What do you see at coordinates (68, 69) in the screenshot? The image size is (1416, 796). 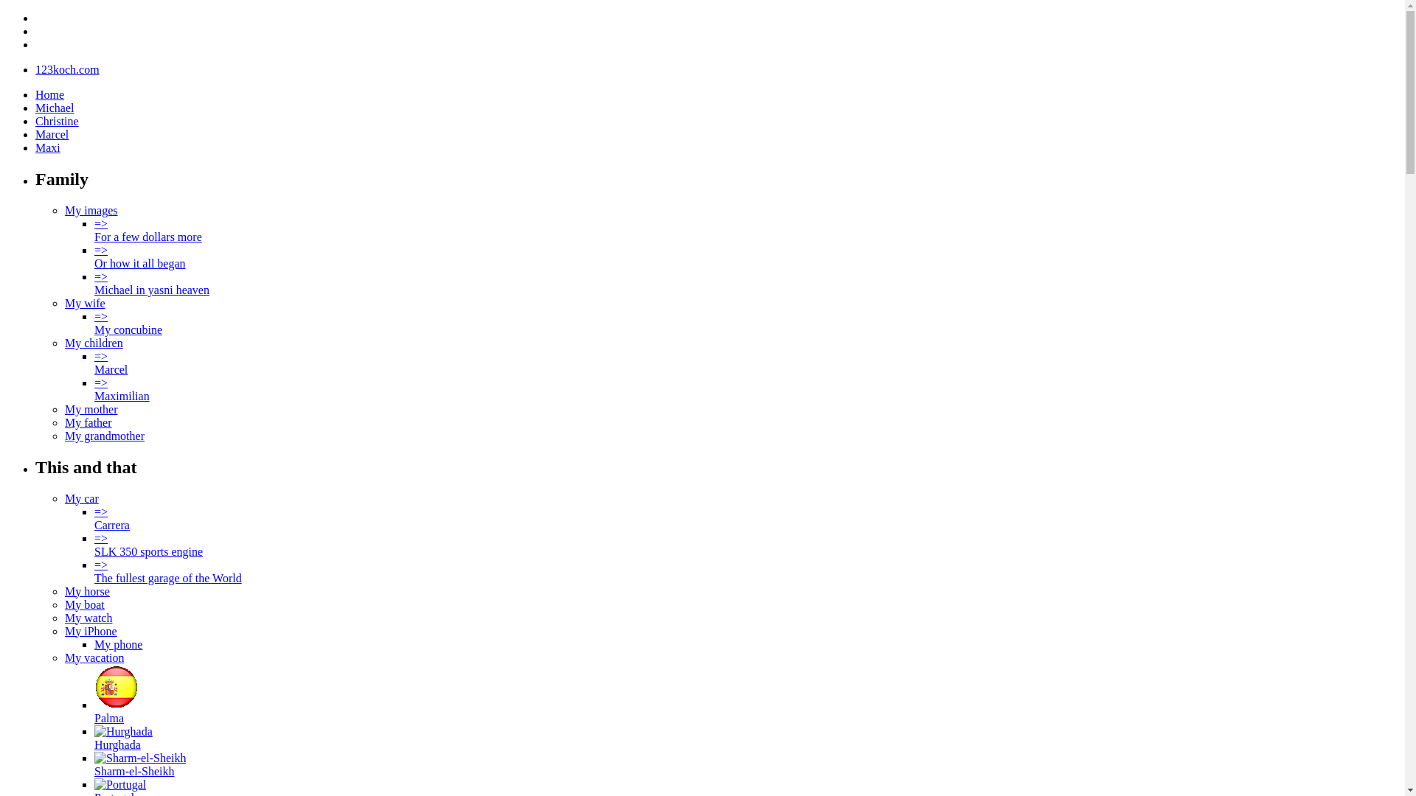 I see `123koch.com` at bounding box center [68, 69].